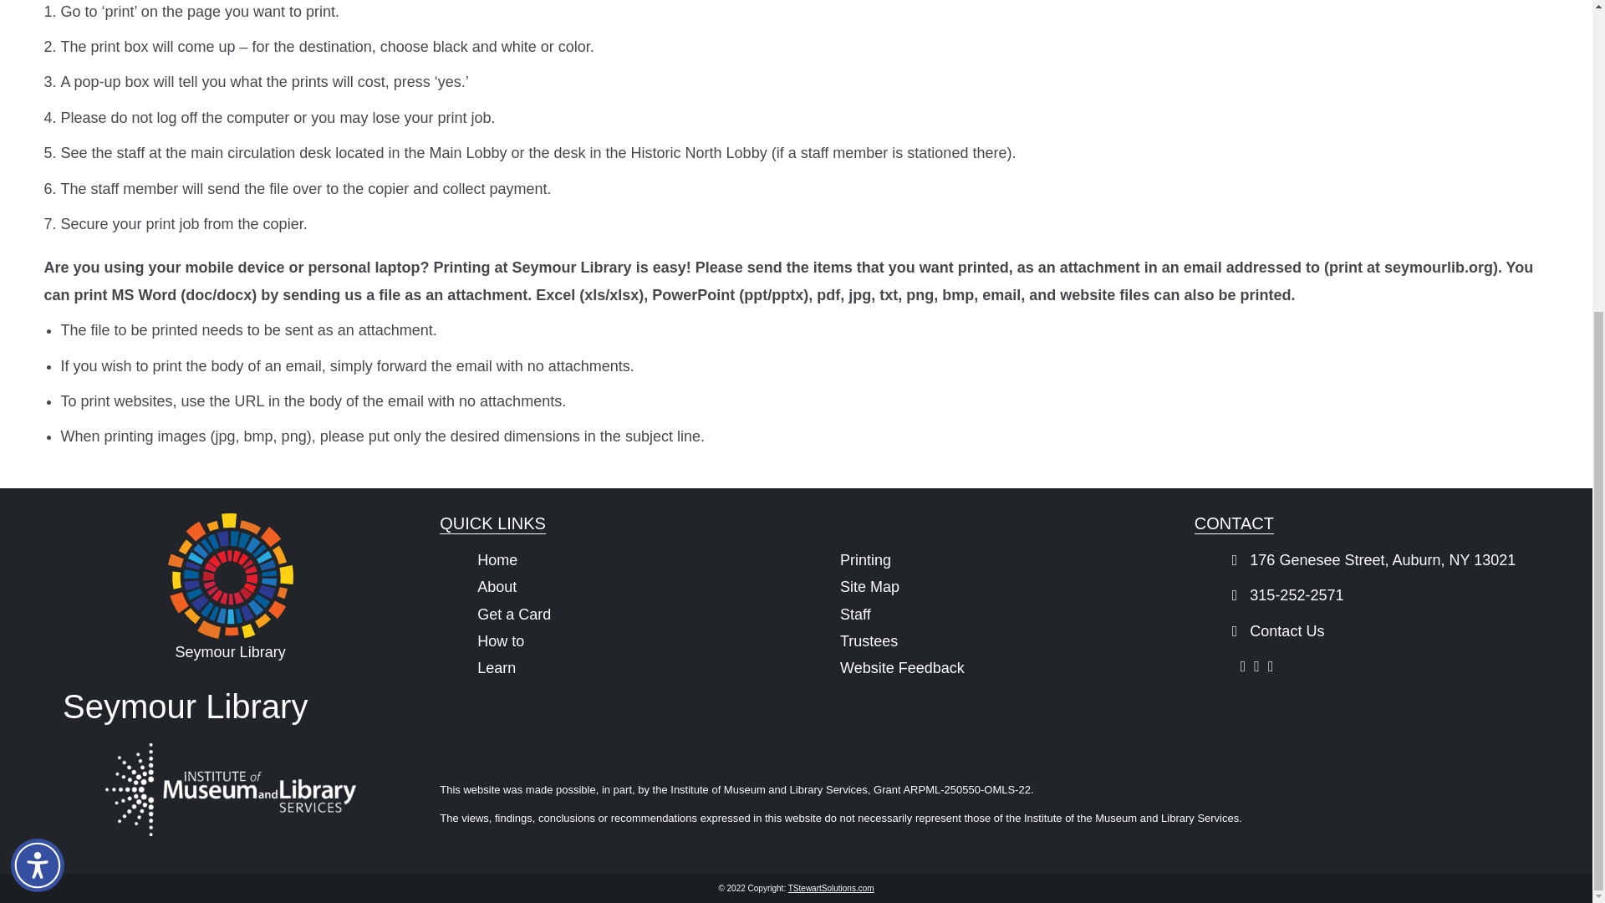  Describe the element at coordinates (37, 397) in the screenshot. I see `Accessibility Menu` at that location.